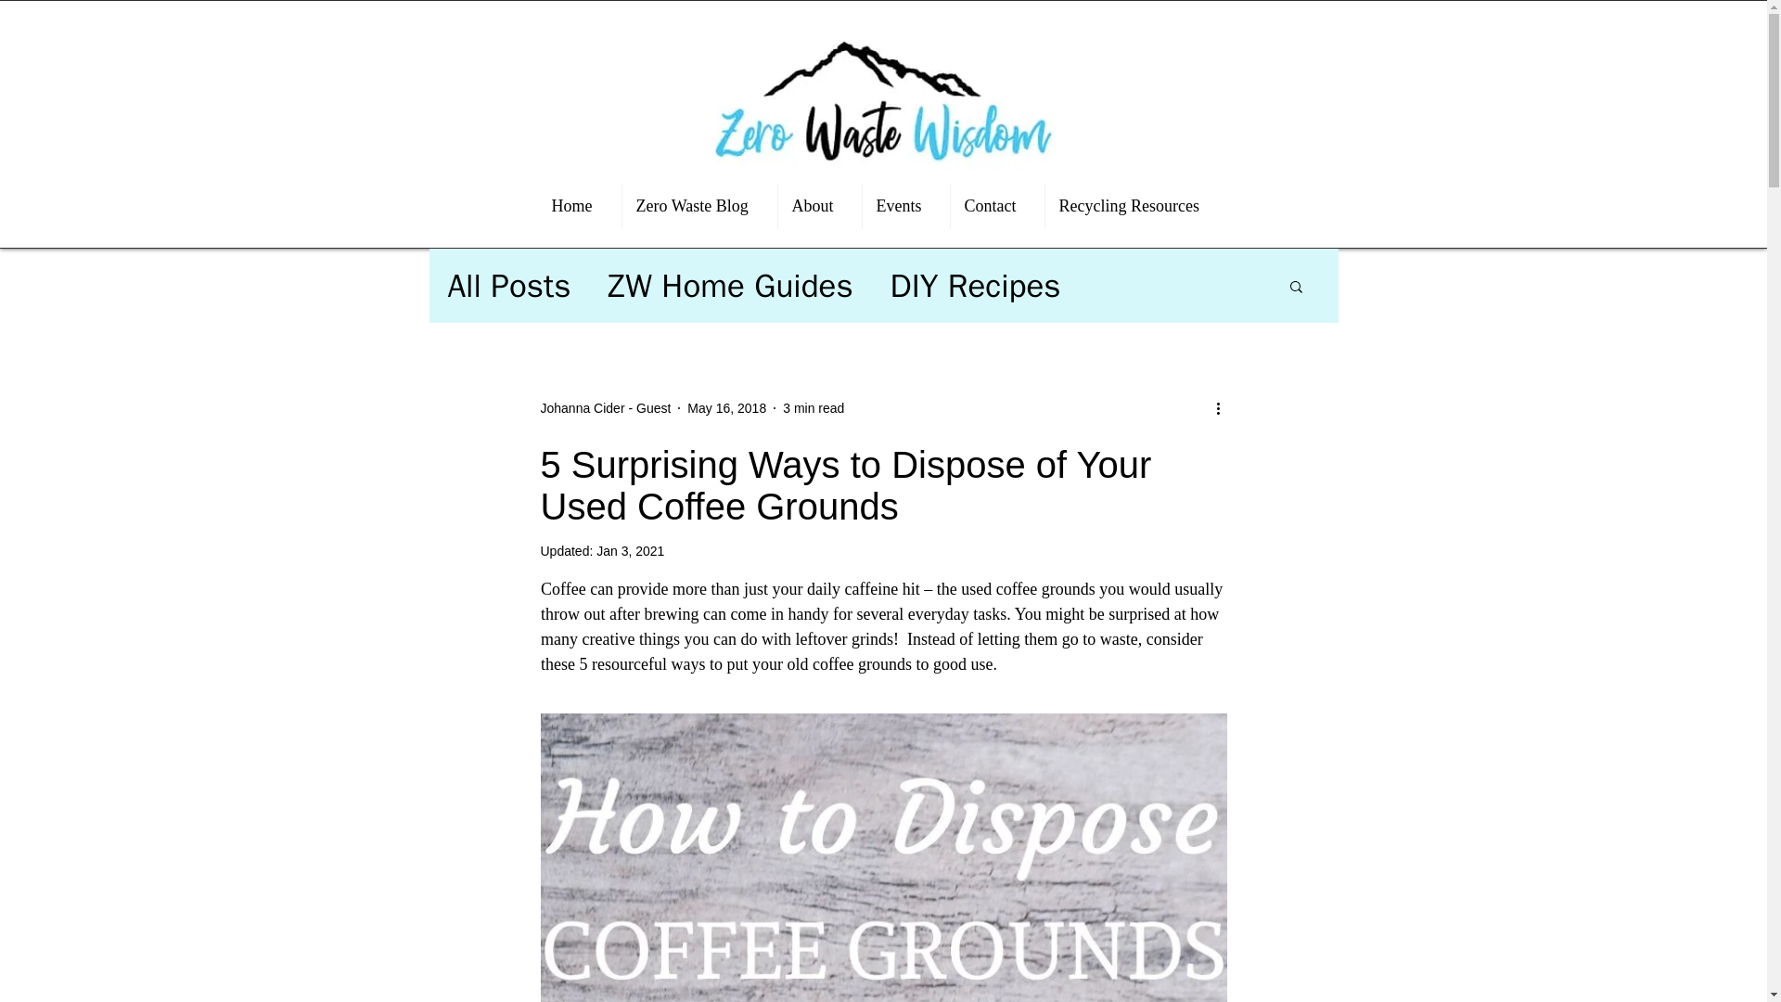 The width and height of the screenshot is (1781, 1002). What do you see at coordinates (579, 206) in the screenshot?
I see `Home` at bounding box center [579, 206].